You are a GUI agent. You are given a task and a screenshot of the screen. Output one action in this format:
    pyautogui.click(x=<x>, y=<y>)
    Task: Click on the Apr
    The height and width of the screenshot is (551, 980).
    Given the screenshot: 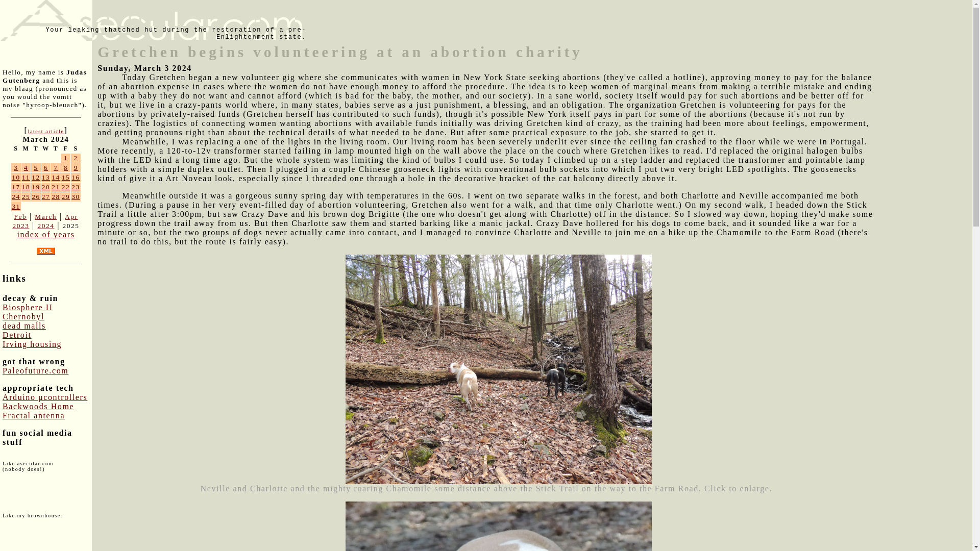 What is the action you would take?
    pyautogui.click(x=71, y=216)
    